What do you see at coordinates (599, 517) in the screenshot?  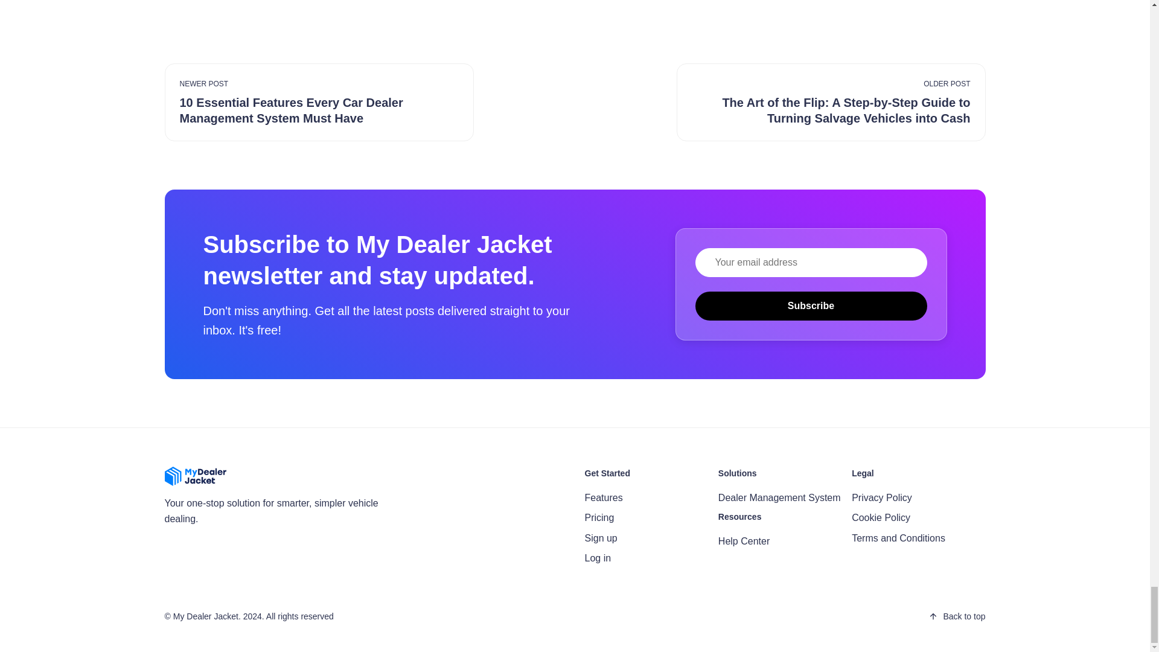 I see `Pricing` at bounding box center [599, 517].